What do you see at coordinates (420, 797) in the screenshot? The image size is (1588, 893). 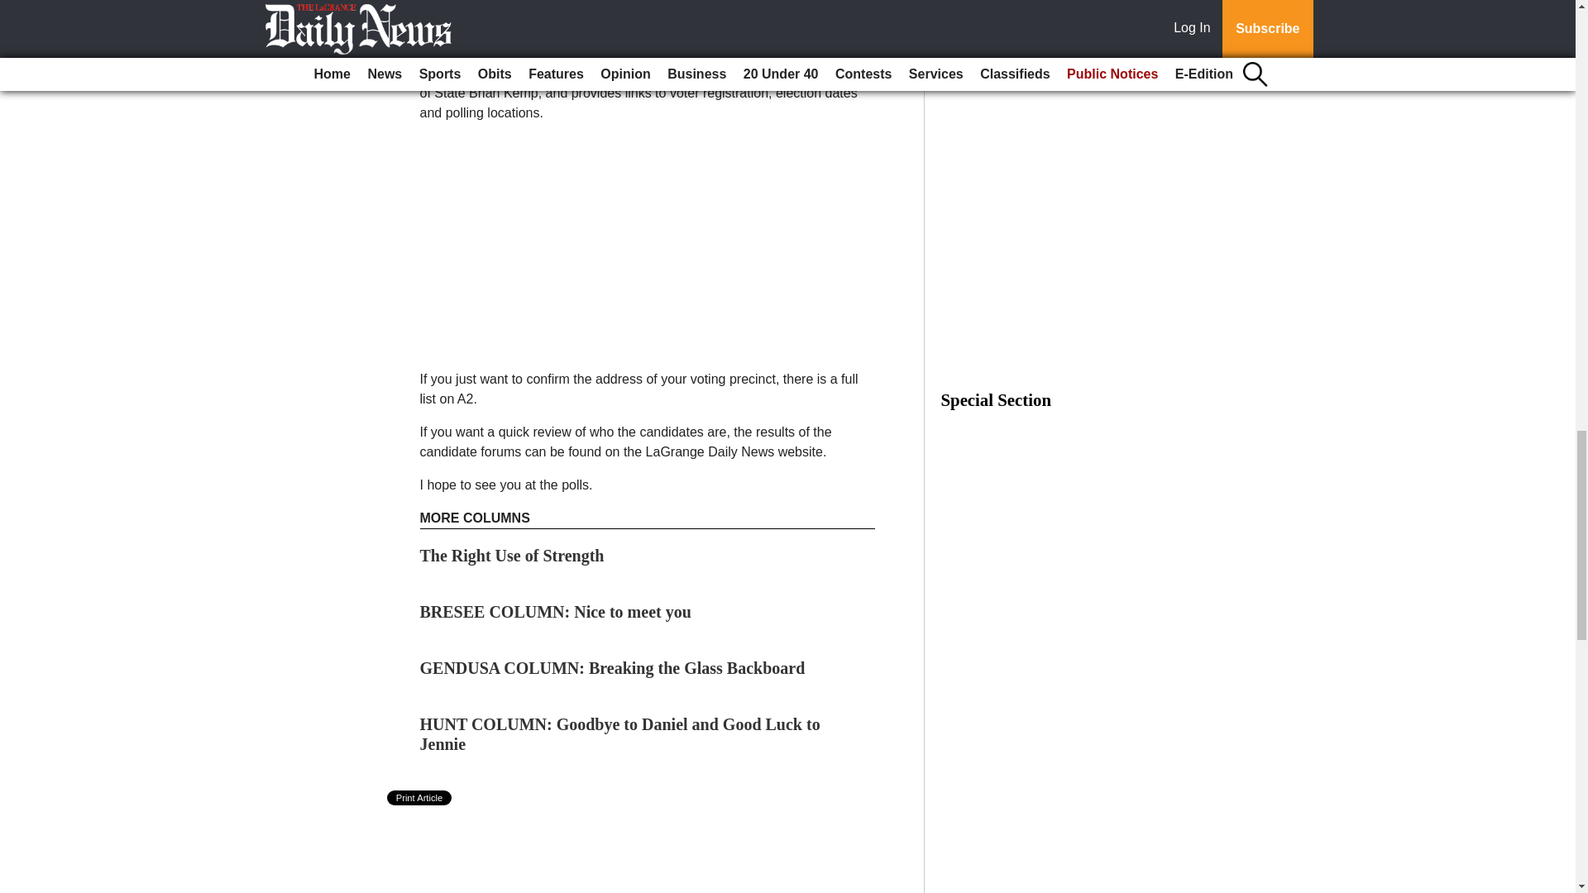 I see `Print Article` at bounding box center [420, 797].